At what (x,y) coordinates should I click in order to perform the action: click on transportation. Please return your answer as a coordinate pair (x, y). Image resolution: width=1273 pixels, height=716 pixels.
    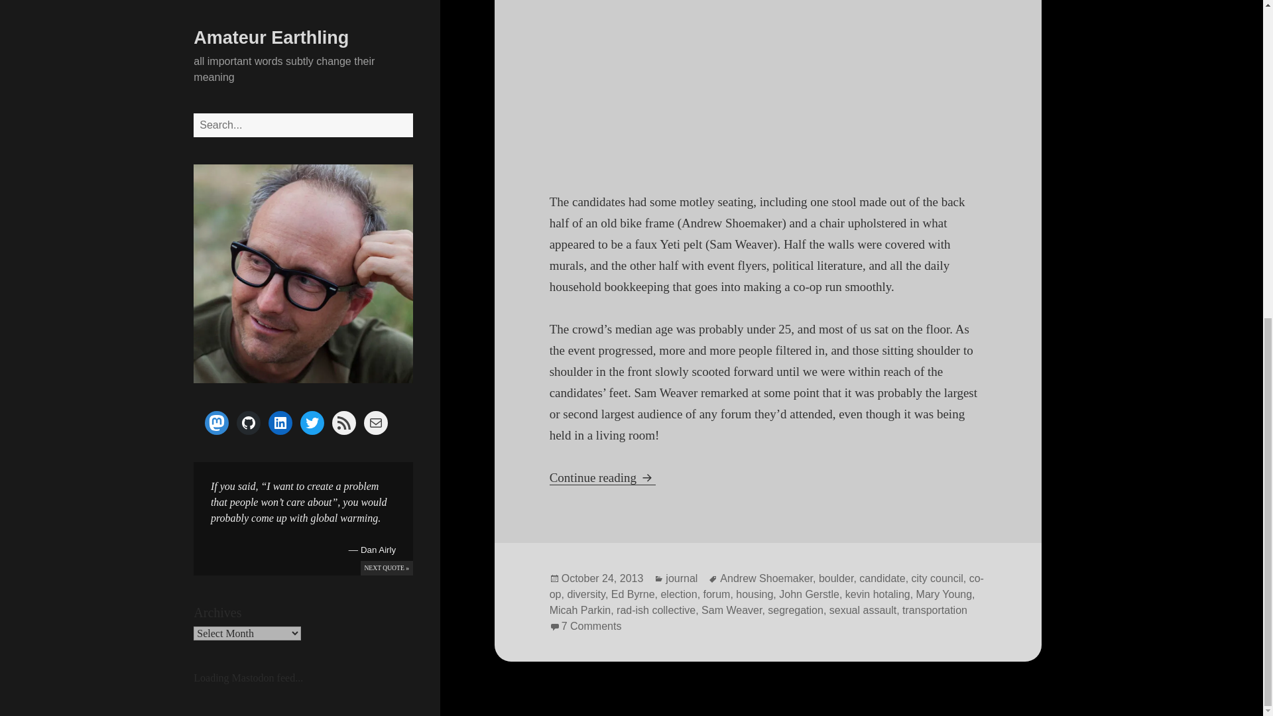
    Looking at the image, I should click on (935, 610).